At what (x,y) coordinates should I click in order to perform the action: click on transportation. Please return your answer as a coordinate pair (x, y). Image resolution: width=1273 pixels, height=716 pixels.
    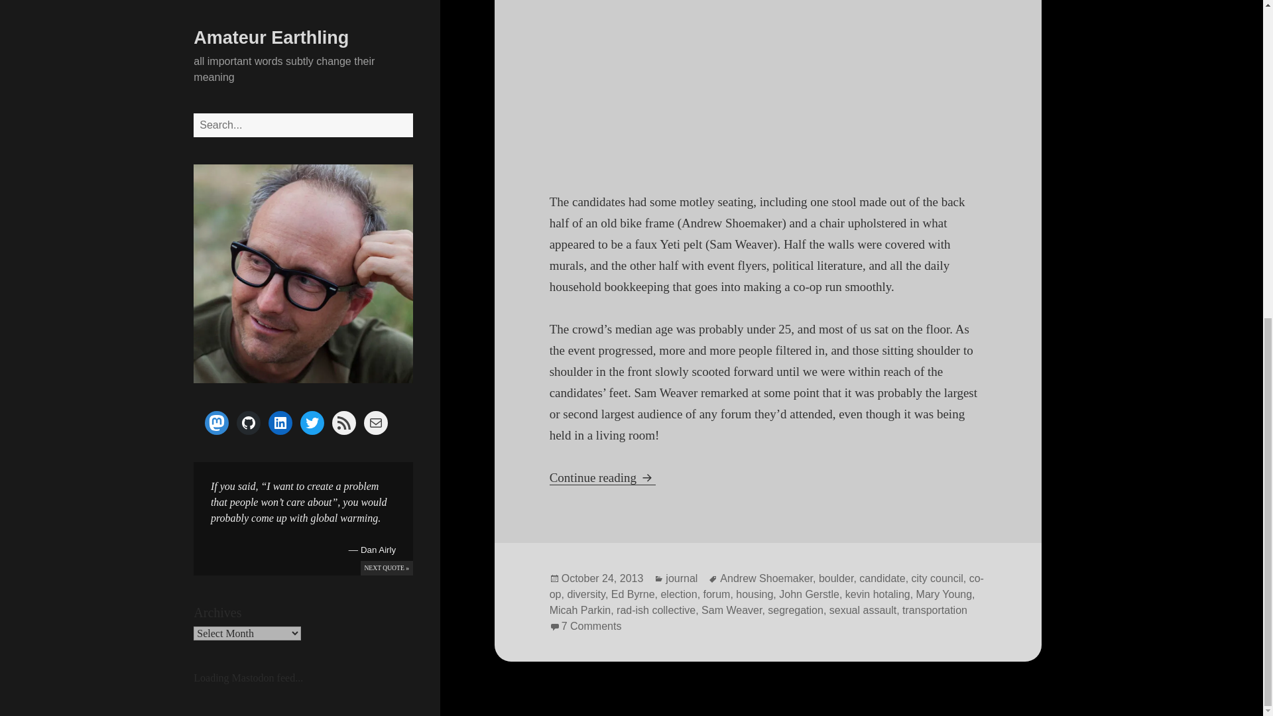
    Looking at the image, I should click on (935, 610).